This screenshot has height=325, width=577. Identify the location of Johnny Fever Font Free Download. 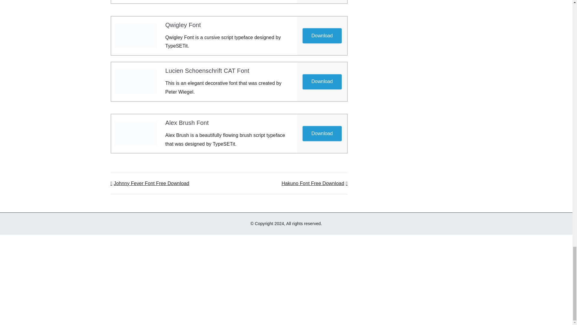
(150, 183).